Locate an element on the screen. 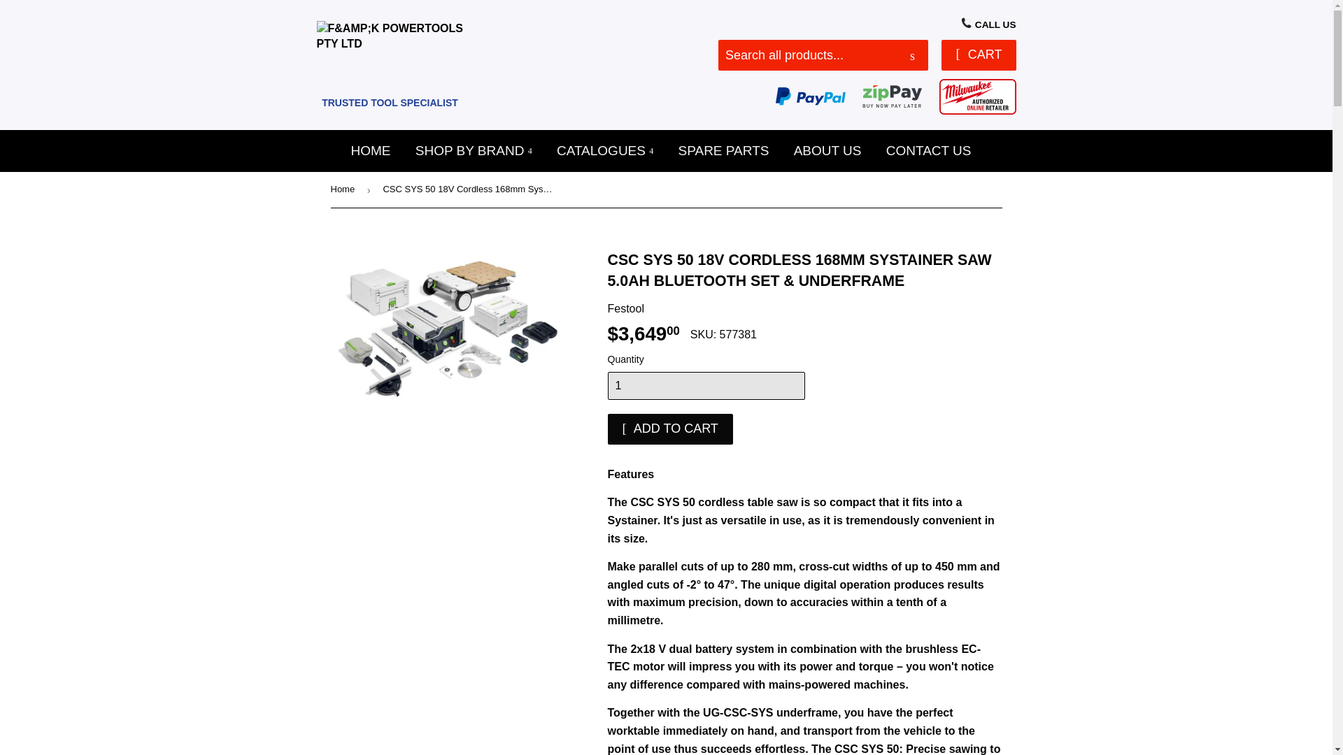  CALL US is located at coordinates (988, 25).